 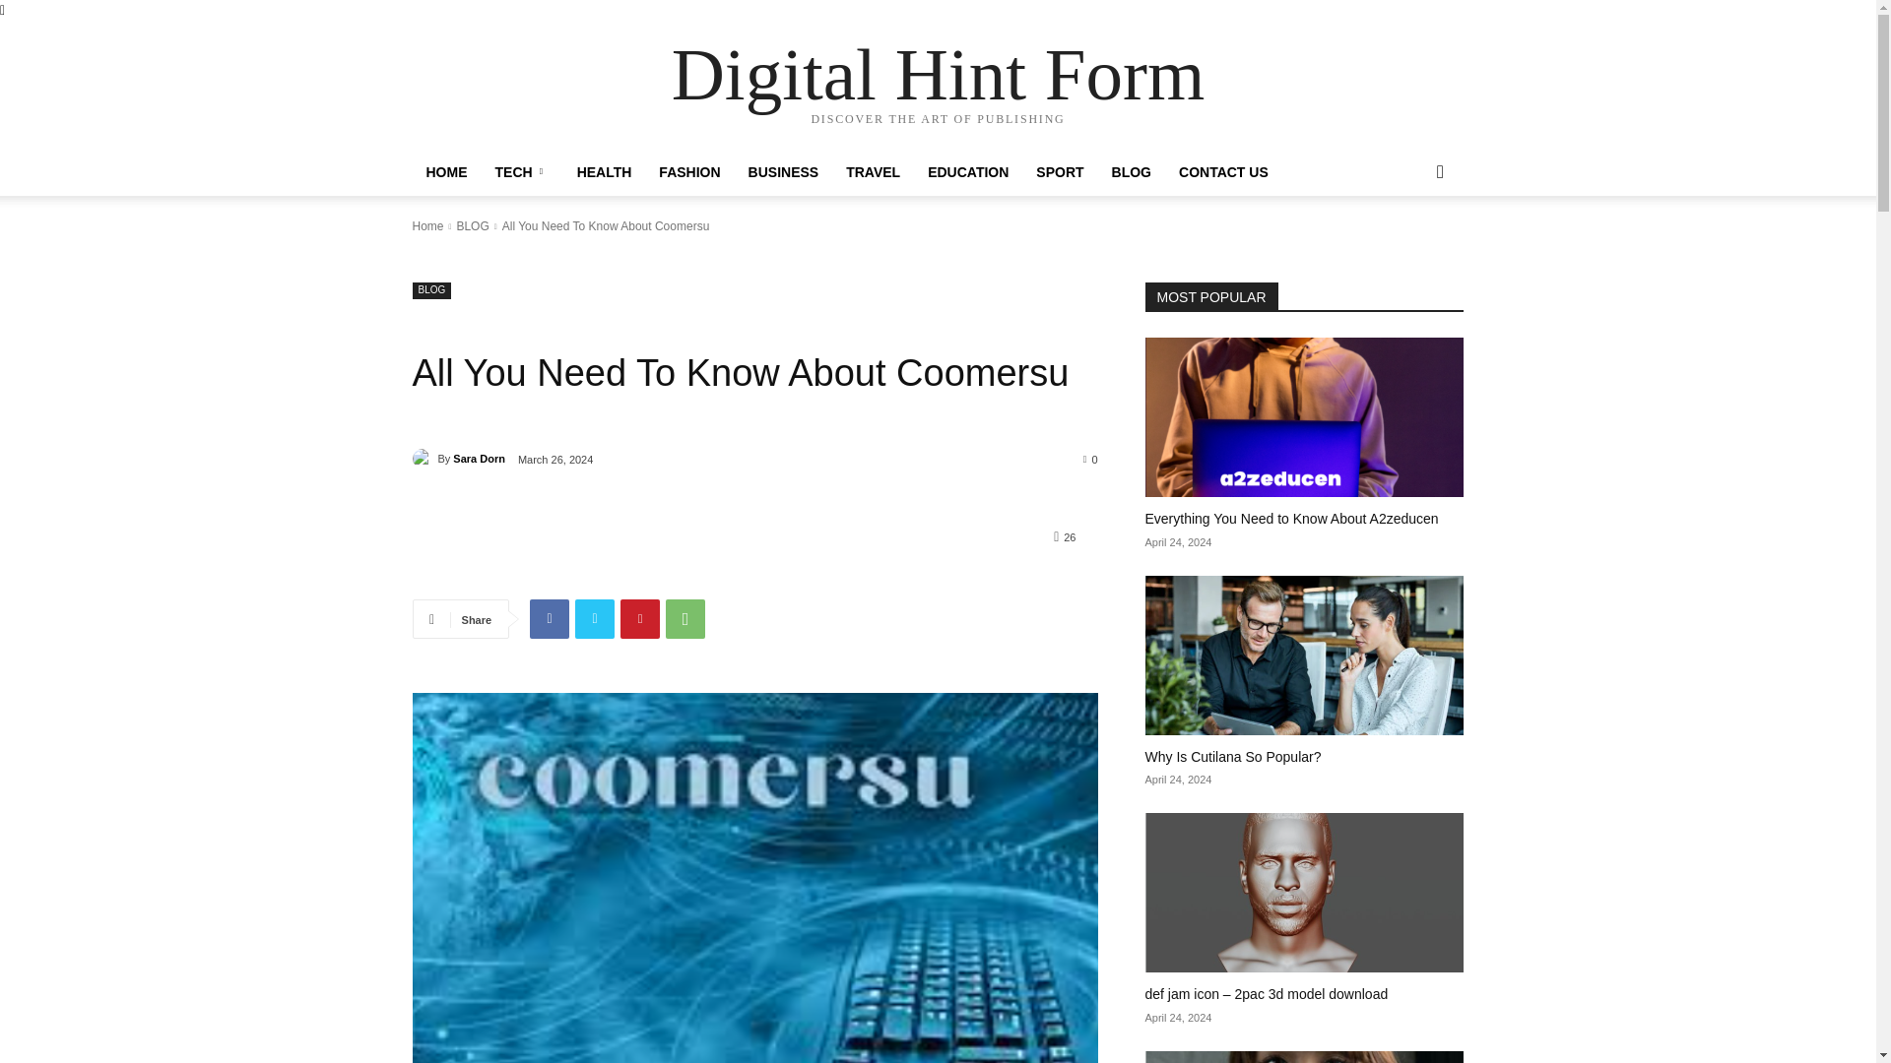 I want to click on 0, so click(x=1091, y=459).